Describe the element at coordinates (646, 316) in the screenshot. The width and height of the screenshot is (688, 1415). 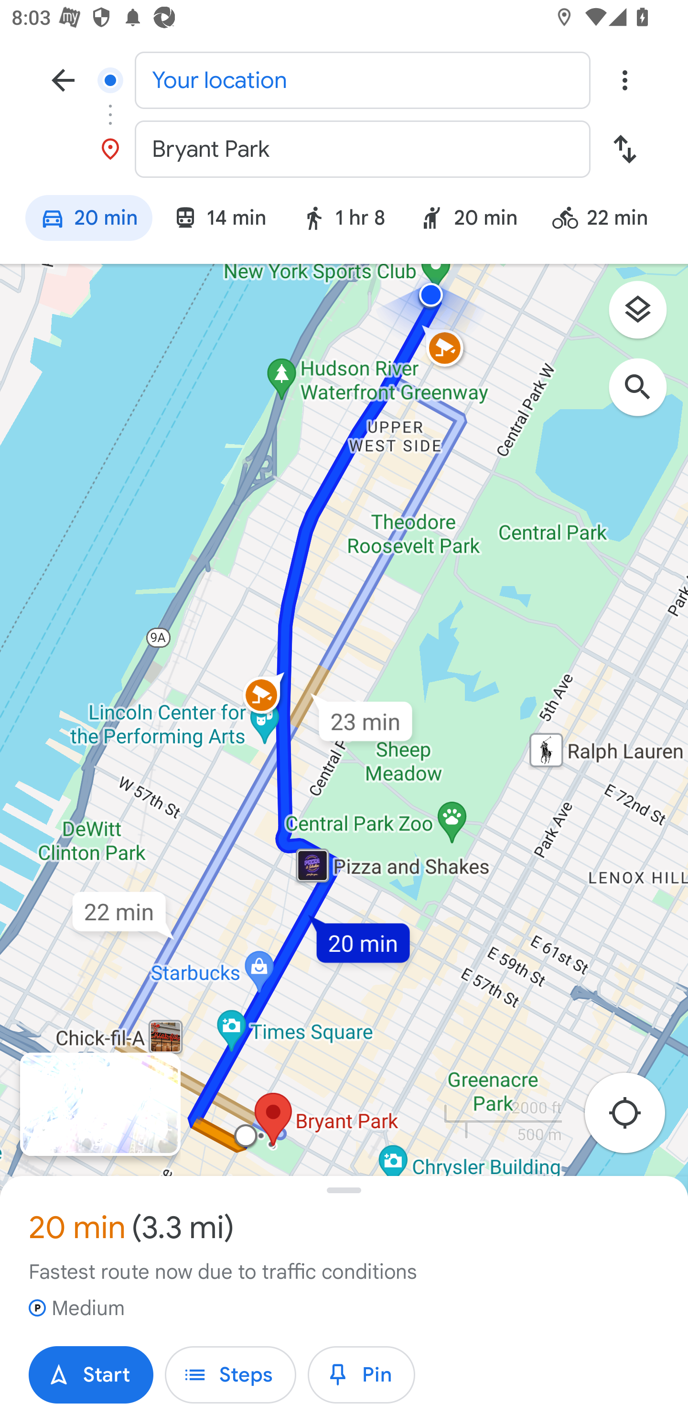
I see `Layers` at that location.